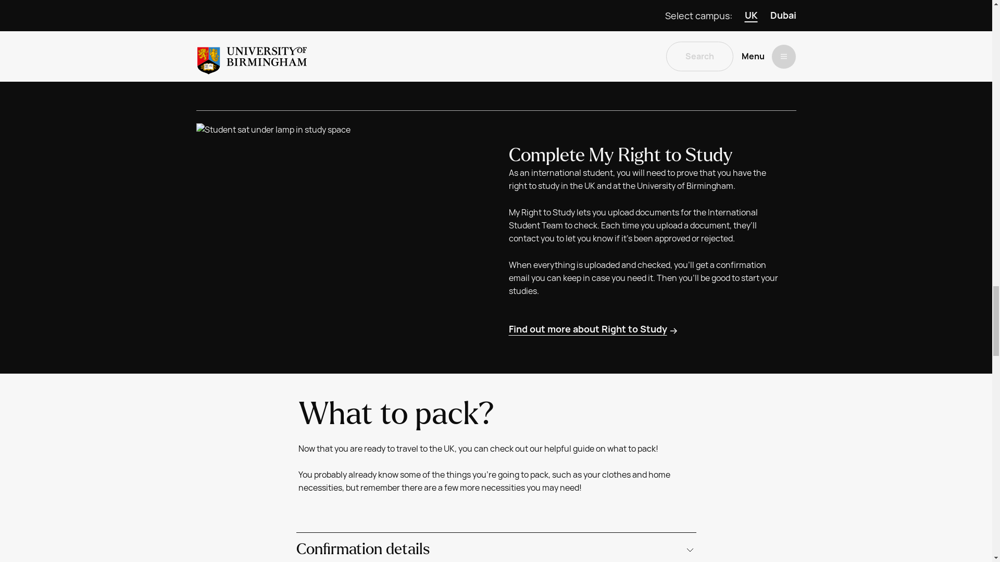 The image size is (1000, 562). What do you see at coordinates (587, 41) in the screenshot?
I see `Complete my online registration` at bounding box center [587, 41].